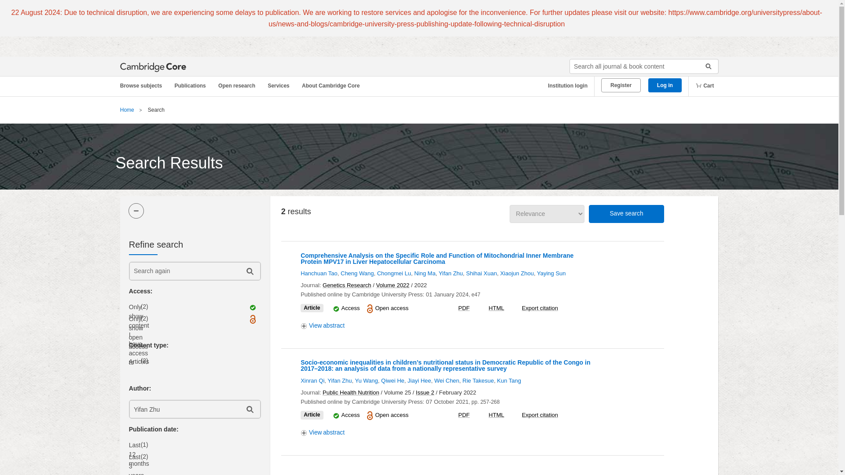 Image resolution: width=845 pixels, height=475 pixels. I want to click on Browse subjects, so click(145, 86).